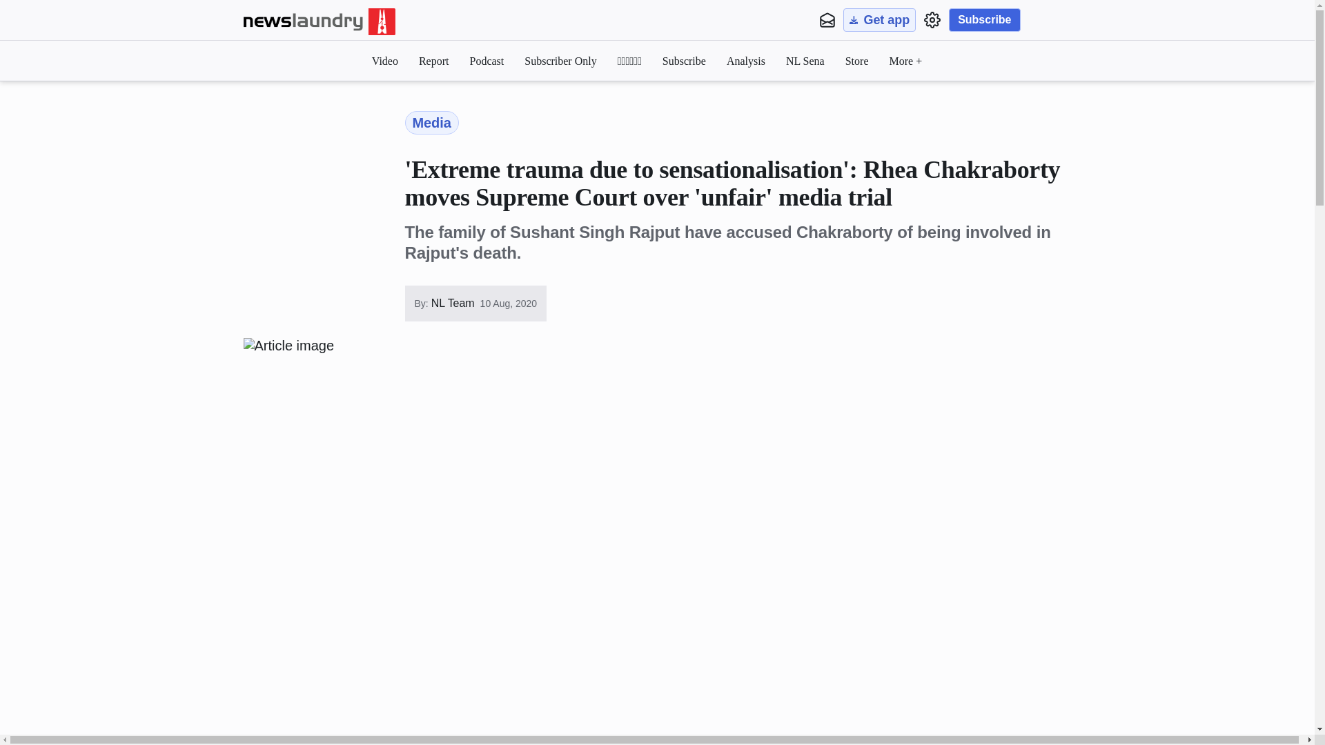  What do you see at coordinates (451, 304) in the screenshot?
I see `NL Team` at bounding box center [451, 304].